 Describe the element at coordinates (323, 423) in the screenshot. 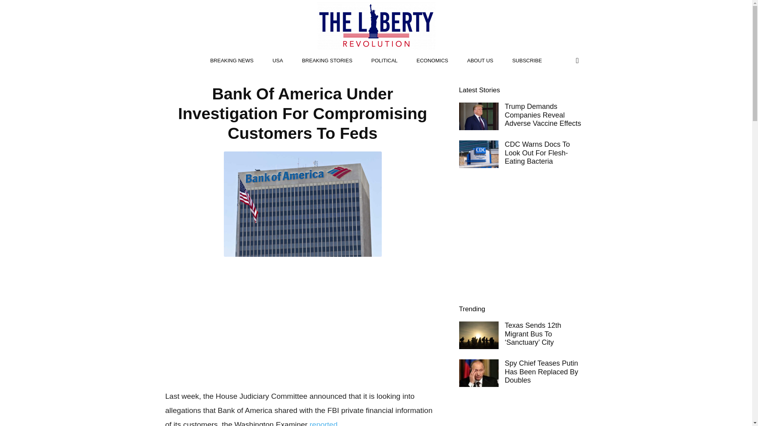

I see `reported` at that location.